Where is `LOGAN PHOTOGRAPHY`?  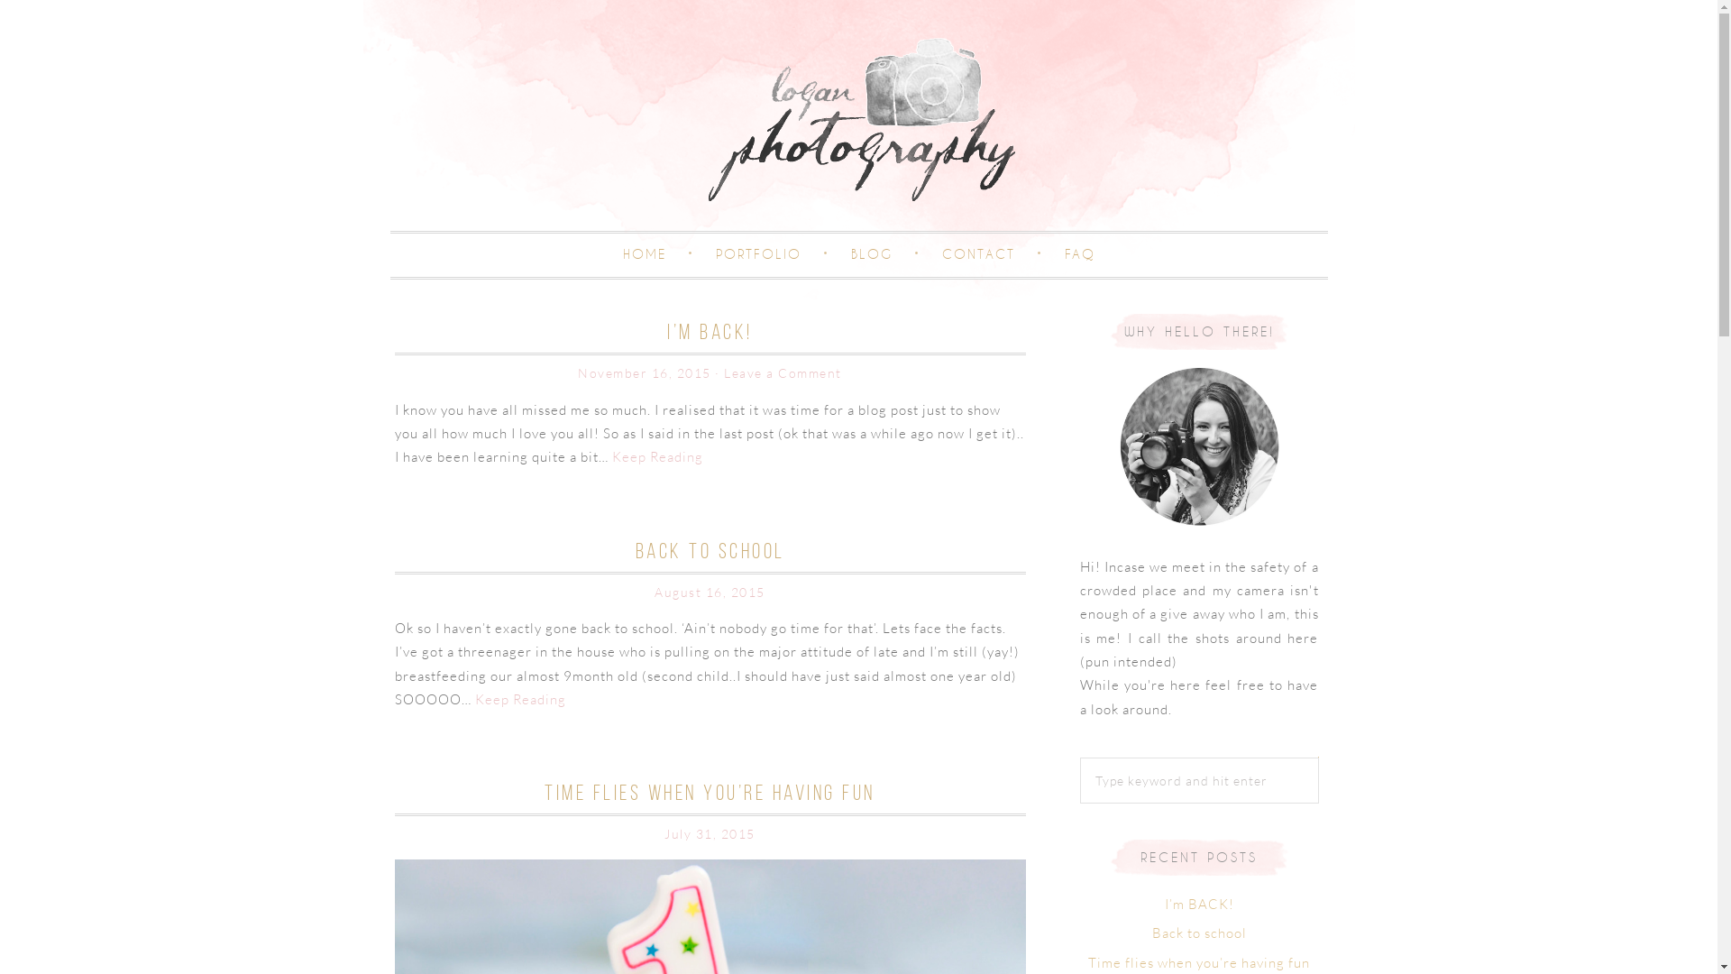 LOGAN PHOTOGRAPHY is located at coordinates (858, 123).